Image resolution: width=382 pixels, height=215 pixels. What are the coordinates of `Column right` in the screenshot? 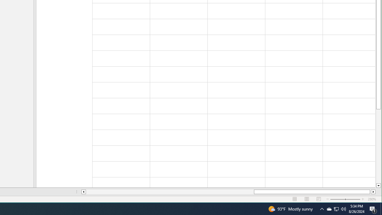 It's located at (322, 209).